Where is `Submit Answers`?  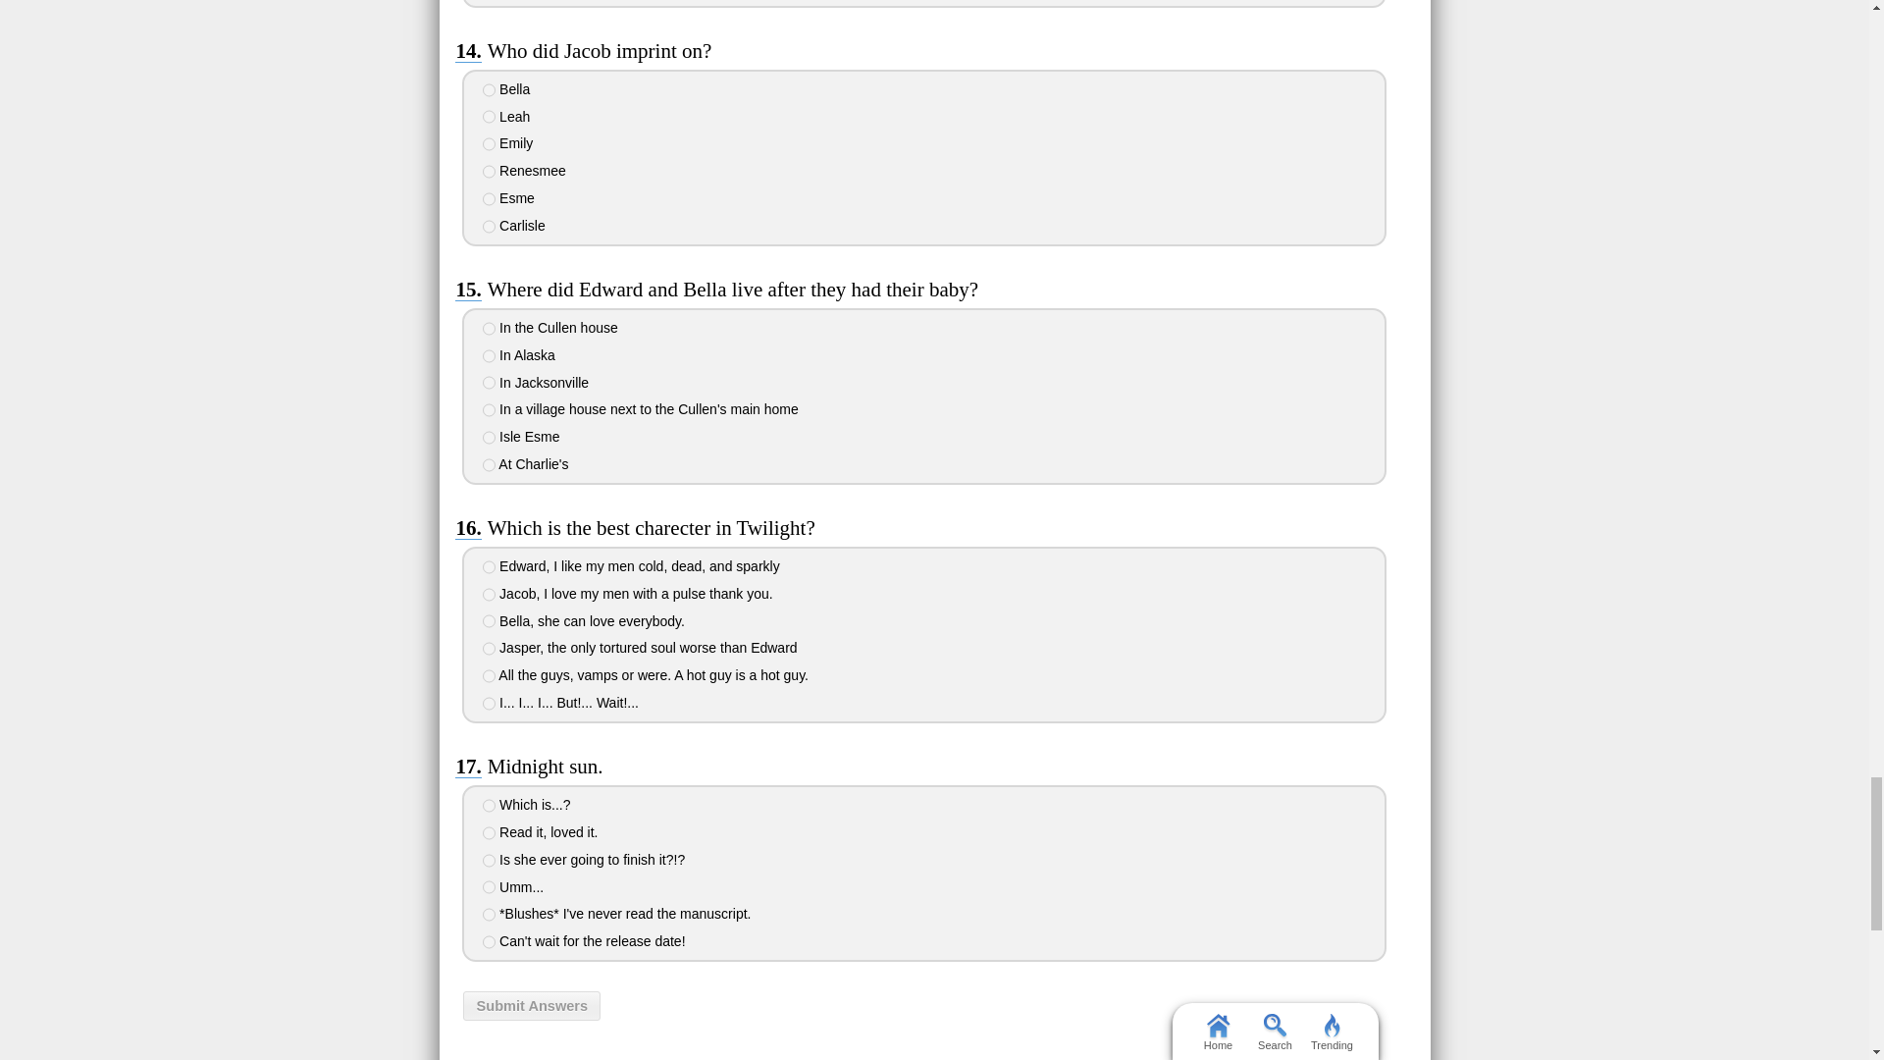
Submit Answers is located at coordinates (532, 1005).